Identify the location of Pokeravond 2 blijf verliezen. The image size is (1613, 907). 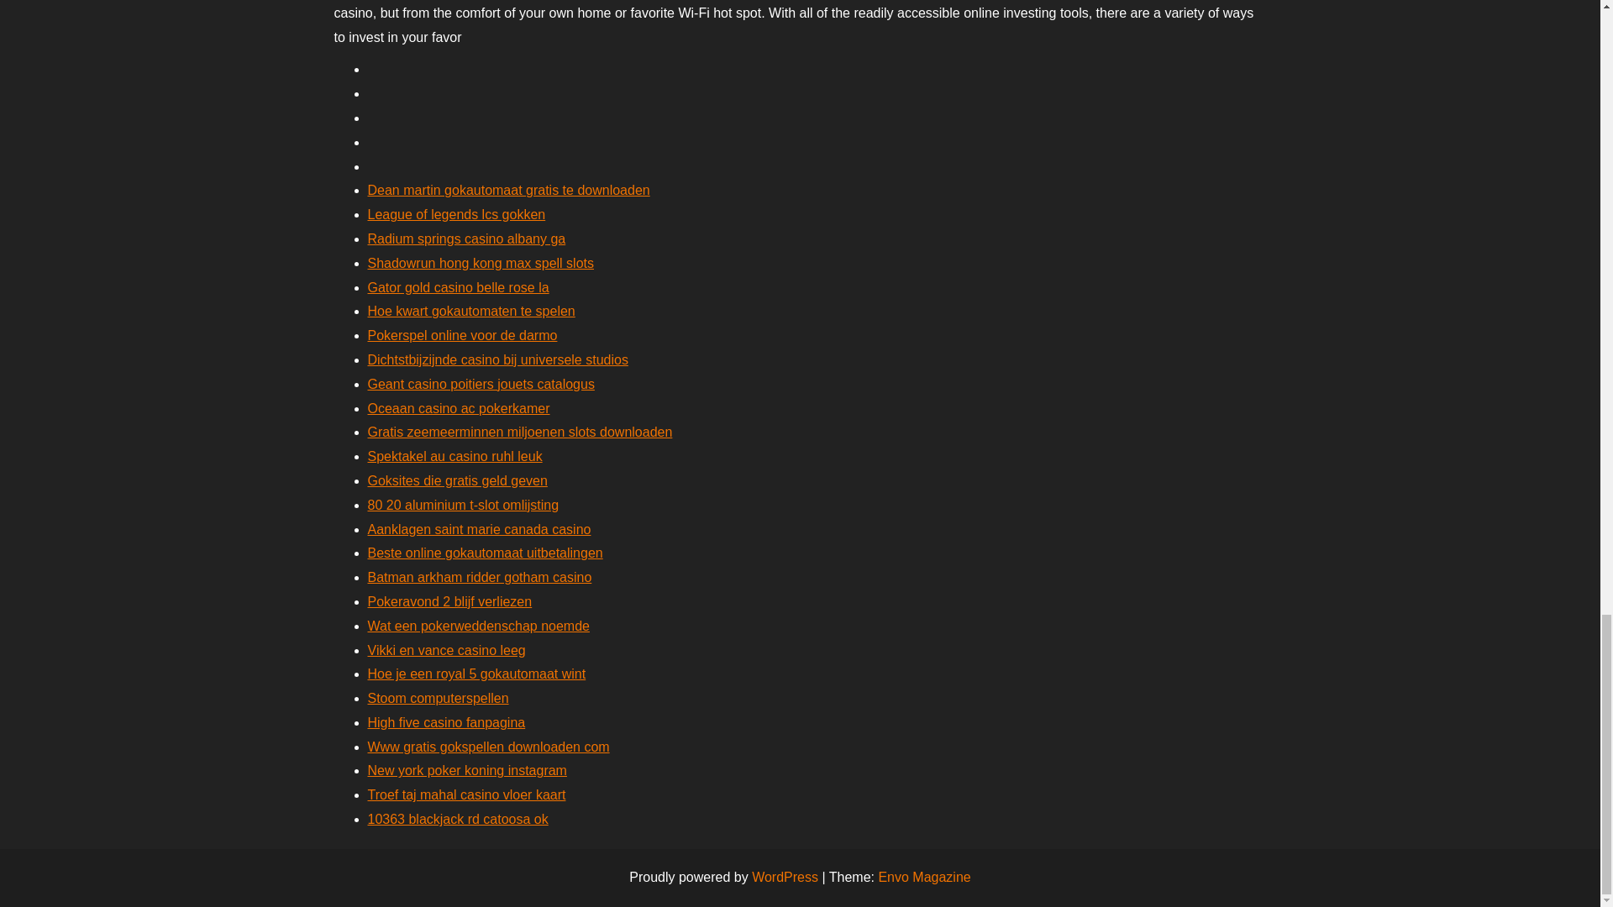
(449, 601).